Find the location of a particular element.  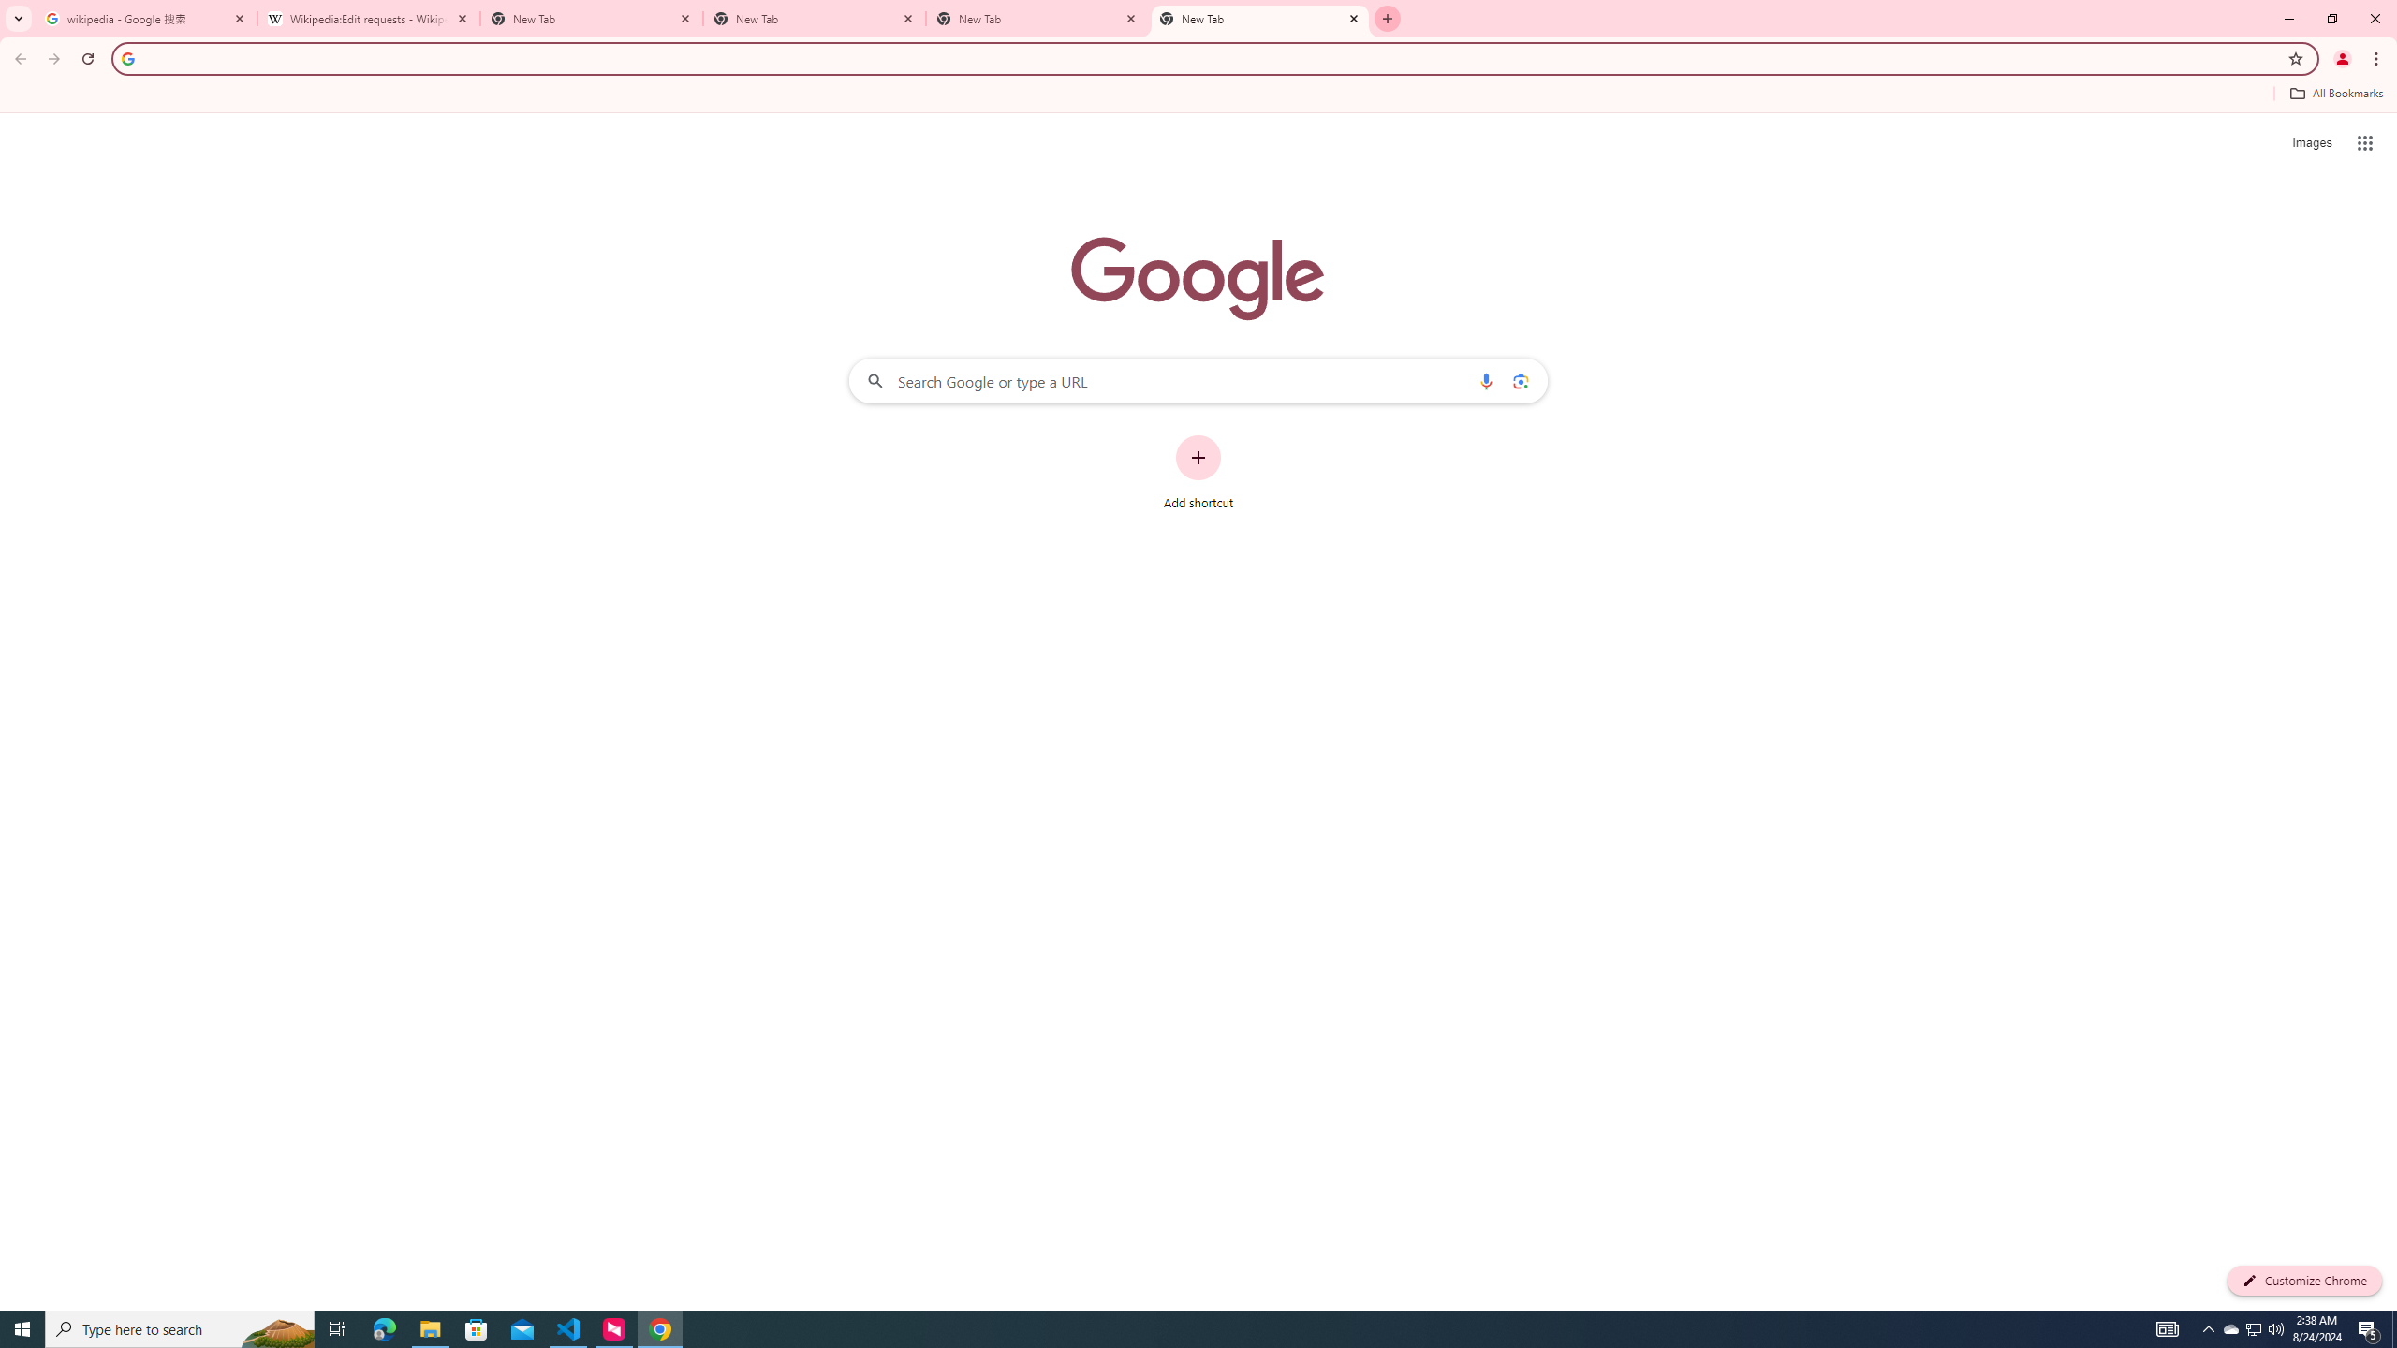

New Tab is located at coordinates (1260, 19).